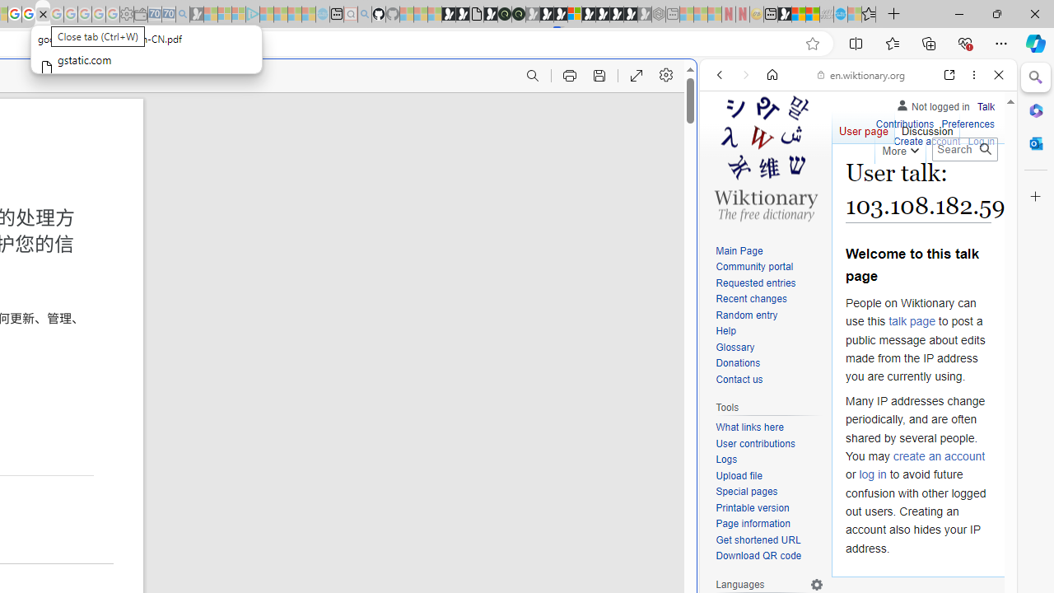  I want to click on Open link in new tab, so click(949, 75).